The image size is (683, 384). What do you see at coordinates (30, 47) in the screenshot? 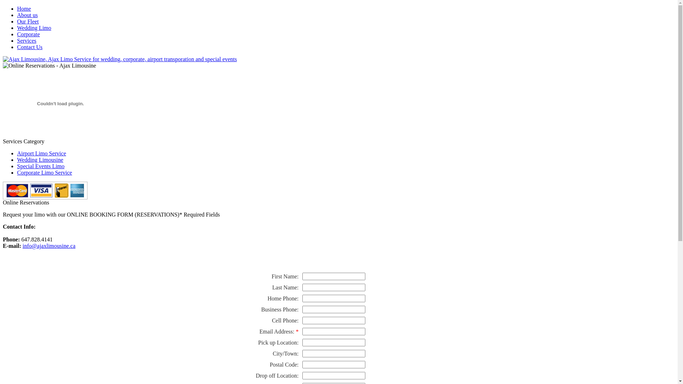
I see `Contact Us` at bounding box center [30, 47].